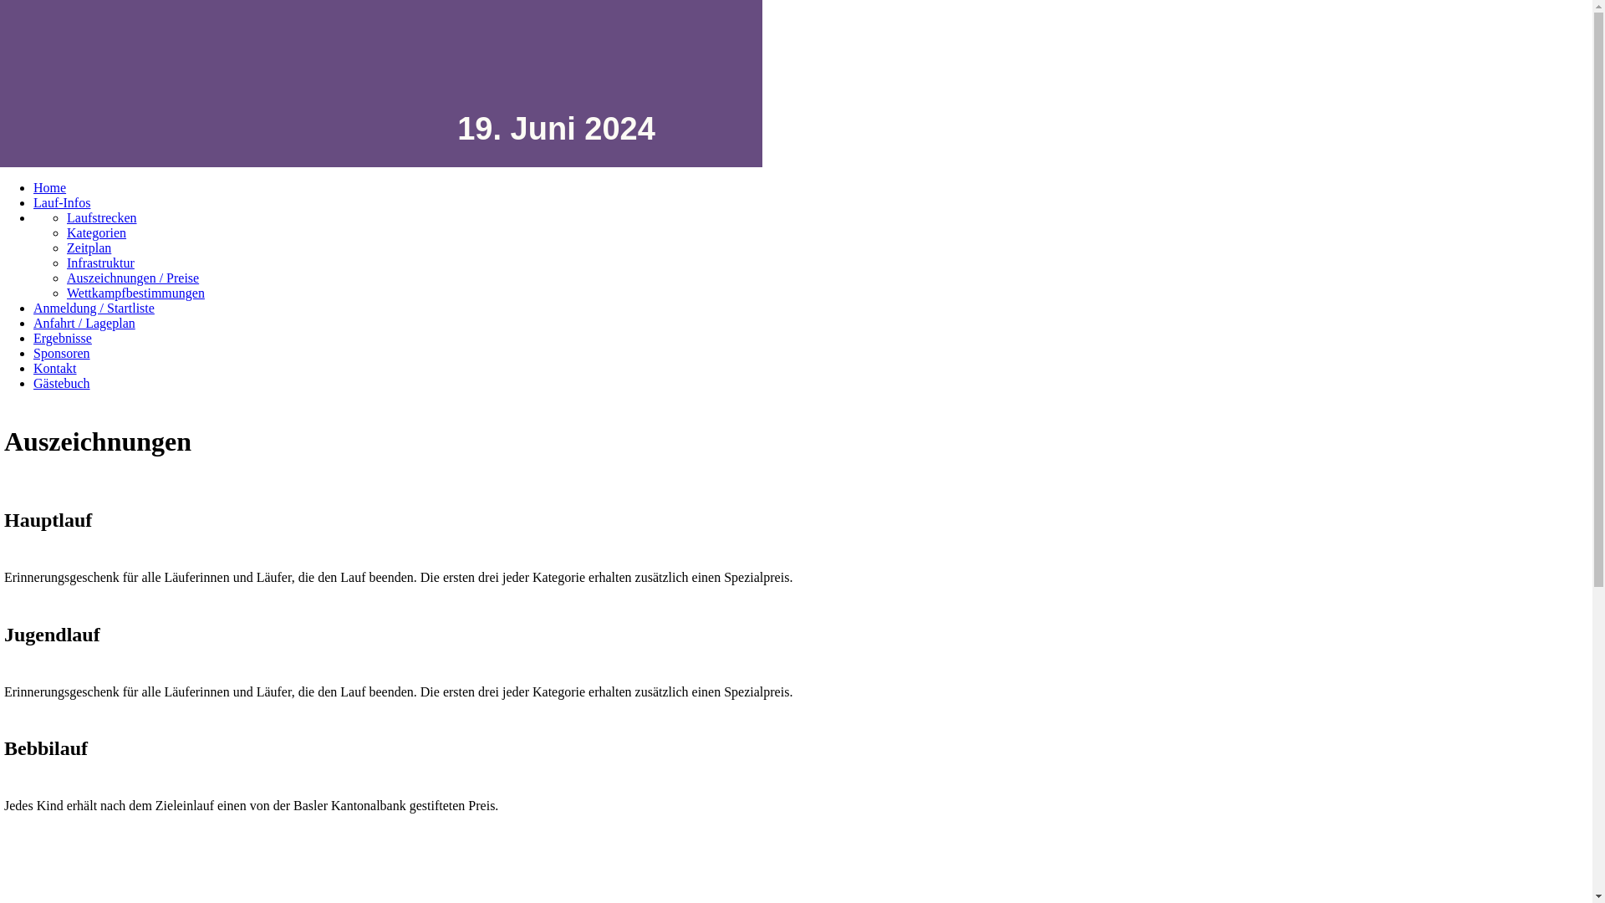 The width and height of the screenshot is (1605, 903). I want to click on Kontakt, so click(55, 368).